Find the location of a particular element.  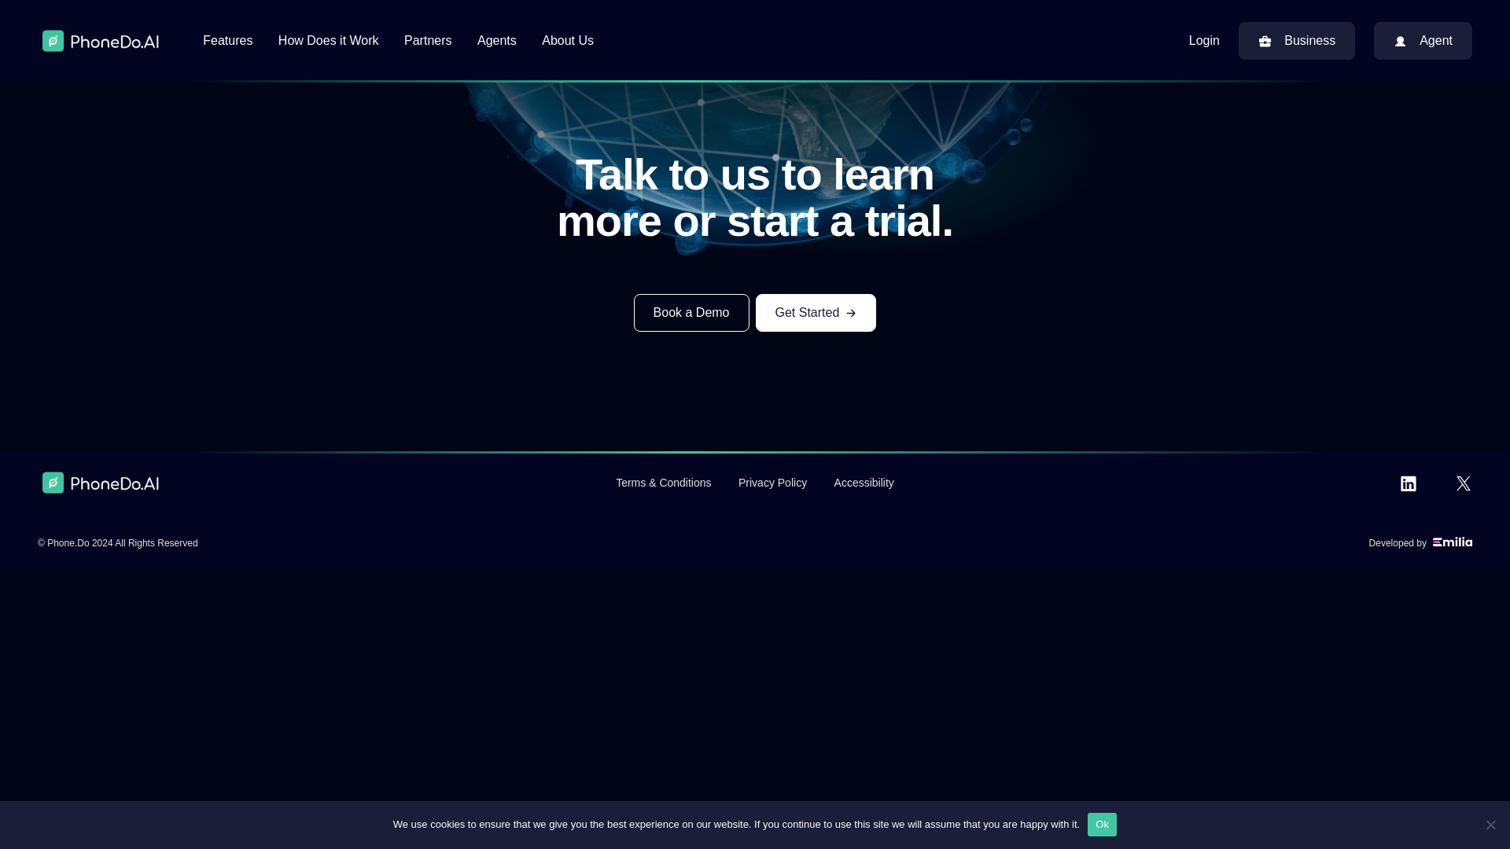

Accessibility is located at coordinates (864, 483).